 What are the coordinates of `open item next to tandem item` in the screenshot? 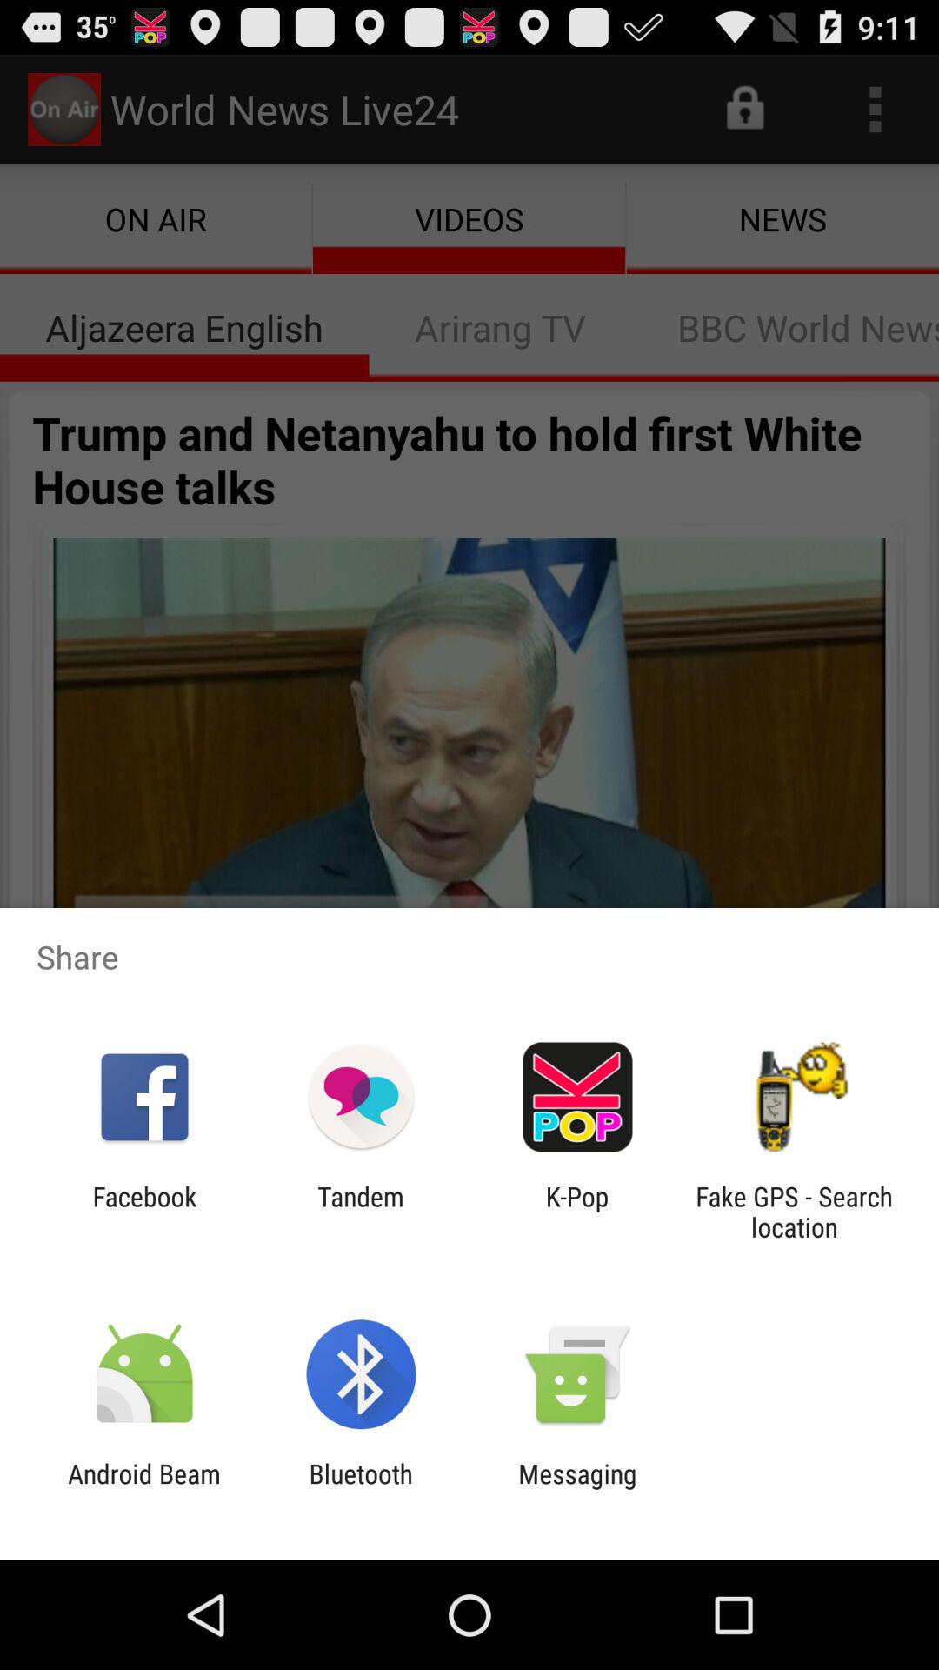 It's located at (577, 1212).